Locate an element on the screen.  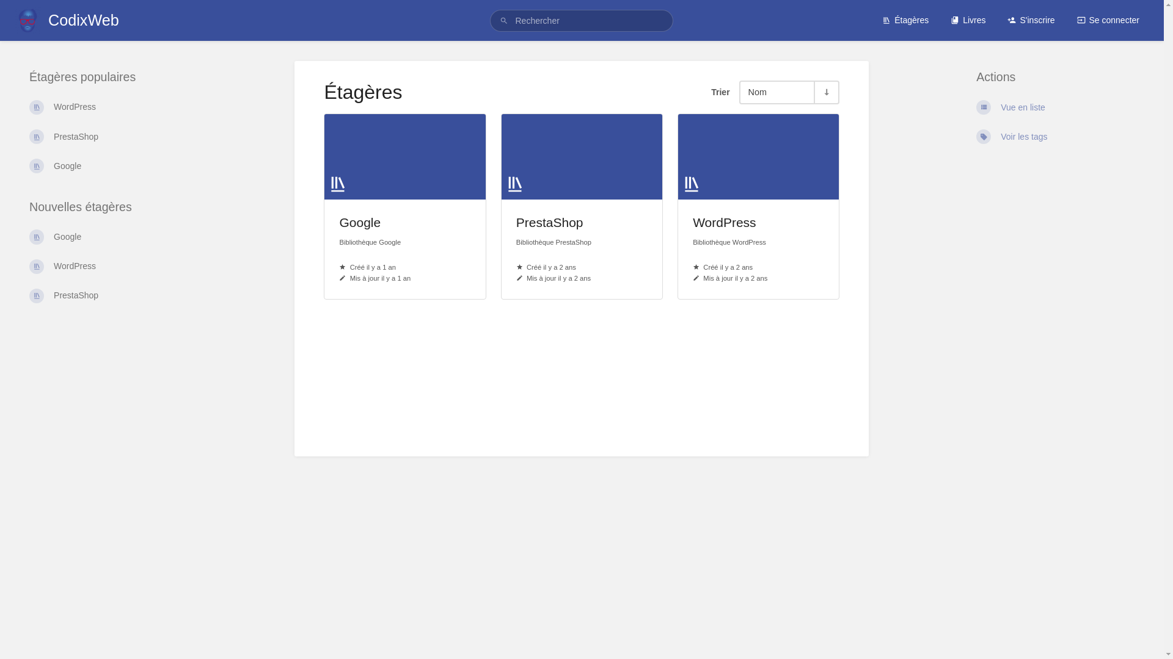
PrestaShop is located at coordinates (109, 137).